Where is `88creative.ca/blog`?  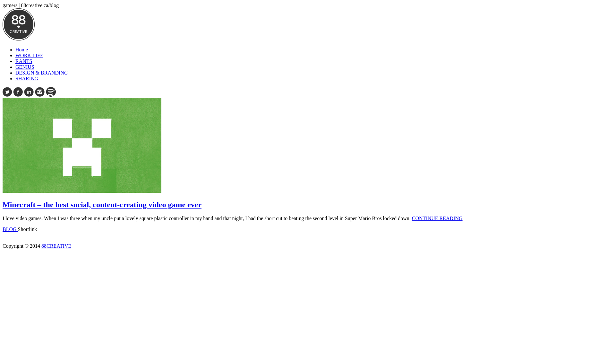 88creative.ca/blog is located at coordinates (19, 39).